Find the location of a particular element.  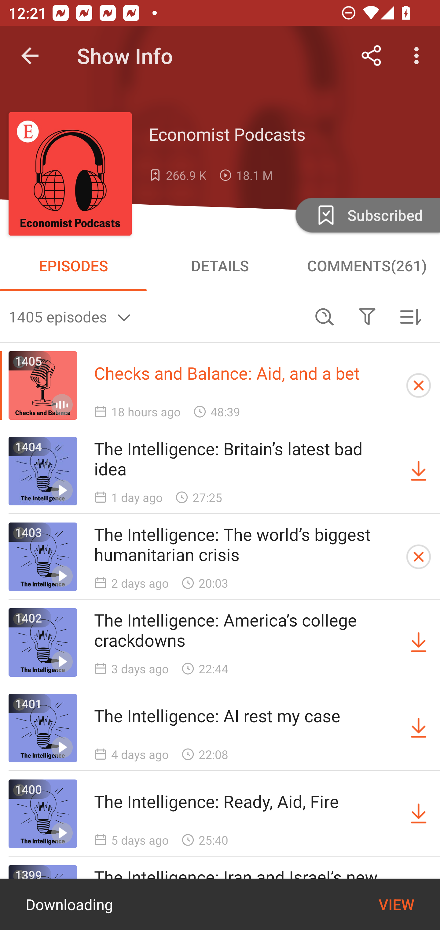

Download is located at coordinates (419, 471).